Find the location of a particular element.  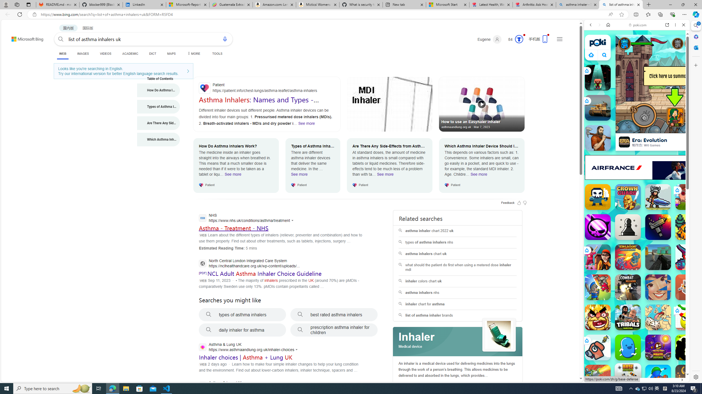

Merge Arena Merge Arena is located at coordinates (598, 287).